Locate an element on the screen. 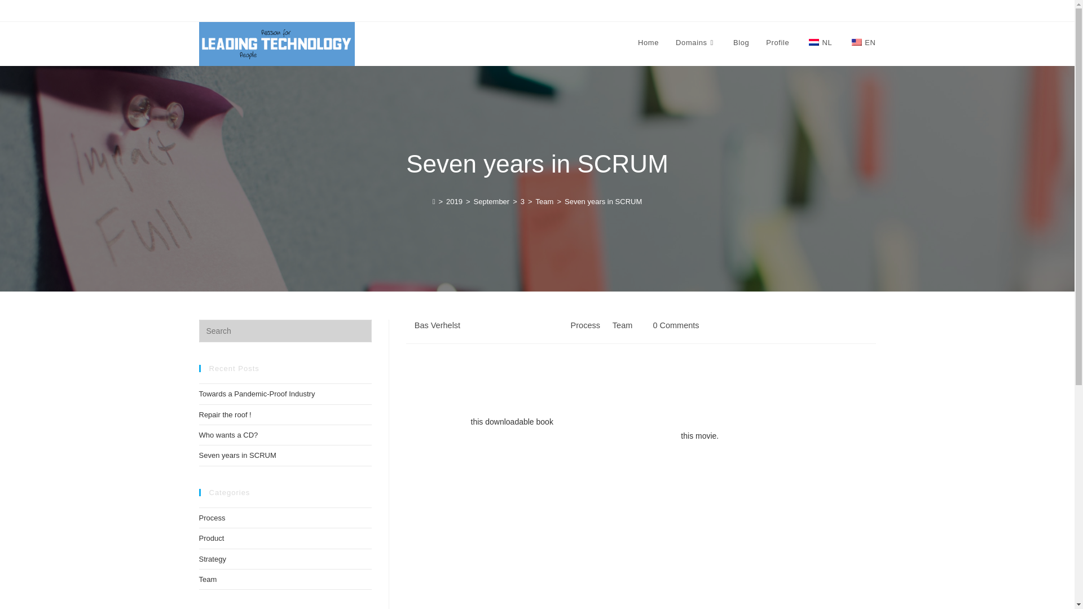 The height and width of the screenshot is (609, 1083). Seven years in SCRUM is located at coordinates (603, 201).